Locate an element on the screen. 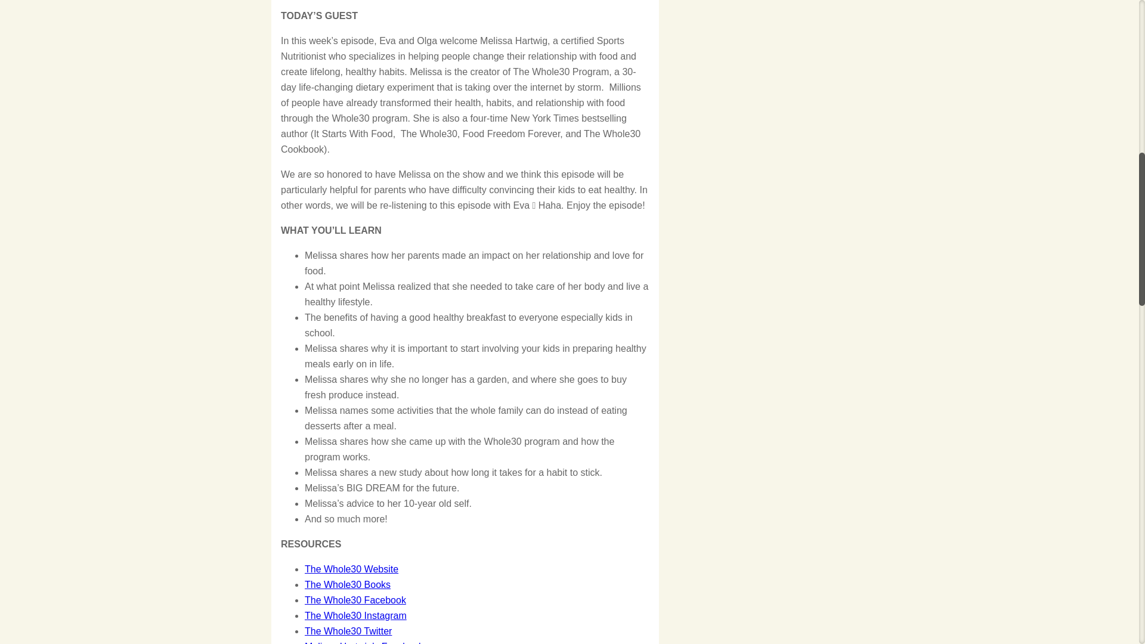 The width and height of the screenshot is (1145, 644). The Whole30 Instagram is located at coordinates (355, 615).